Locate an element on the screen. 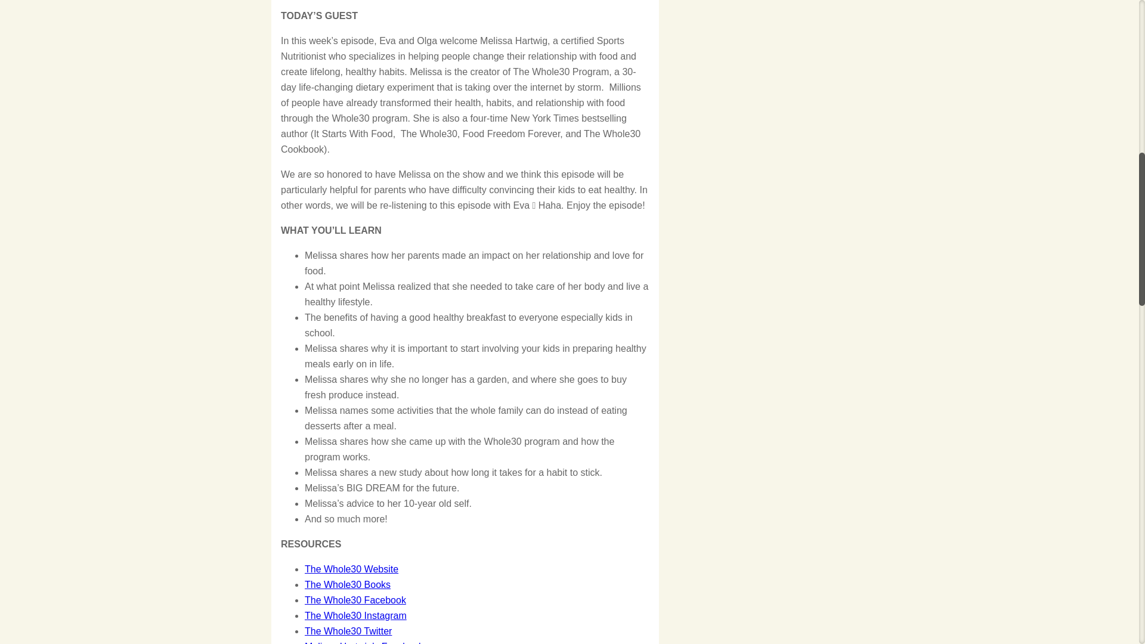 The width and height of the screenshot is (1145, 644). The Whole30 Instagram is located at coordinates (355, 615).